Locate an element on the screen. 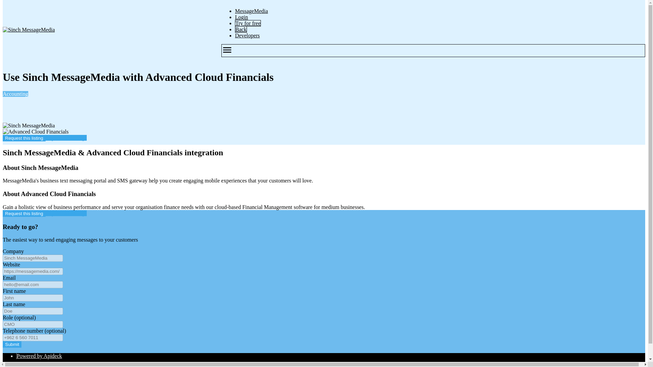 The height and width of the screenshot is (367, 653). Powered by Apideck is located at coordinates (39, 356).